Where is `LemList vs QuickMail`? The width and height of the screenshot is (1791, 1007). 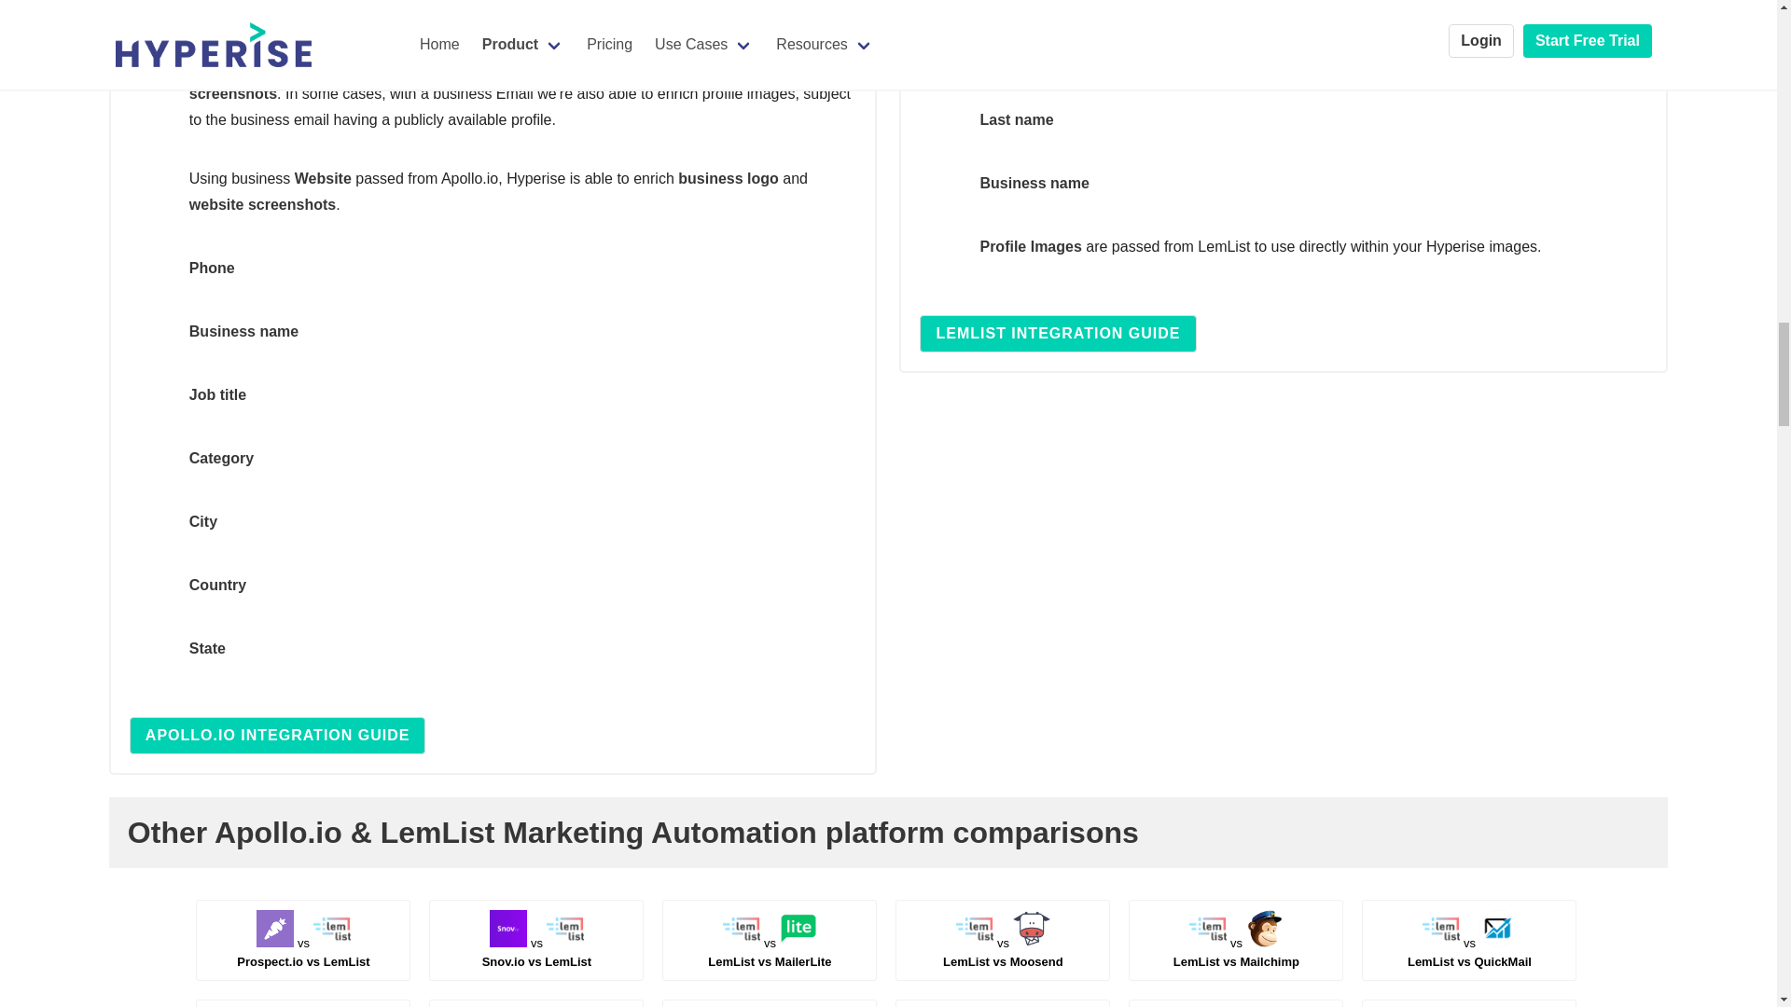 LemList vs QuickMail is located at coordinates (1469, 952).